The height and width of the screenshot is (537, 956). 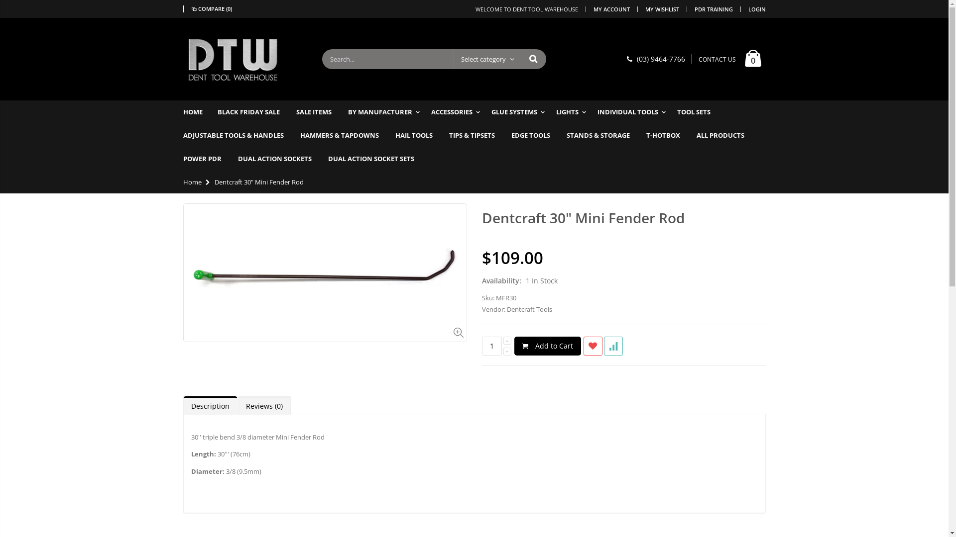 I want to click on Search, so click(x=534, y=59).